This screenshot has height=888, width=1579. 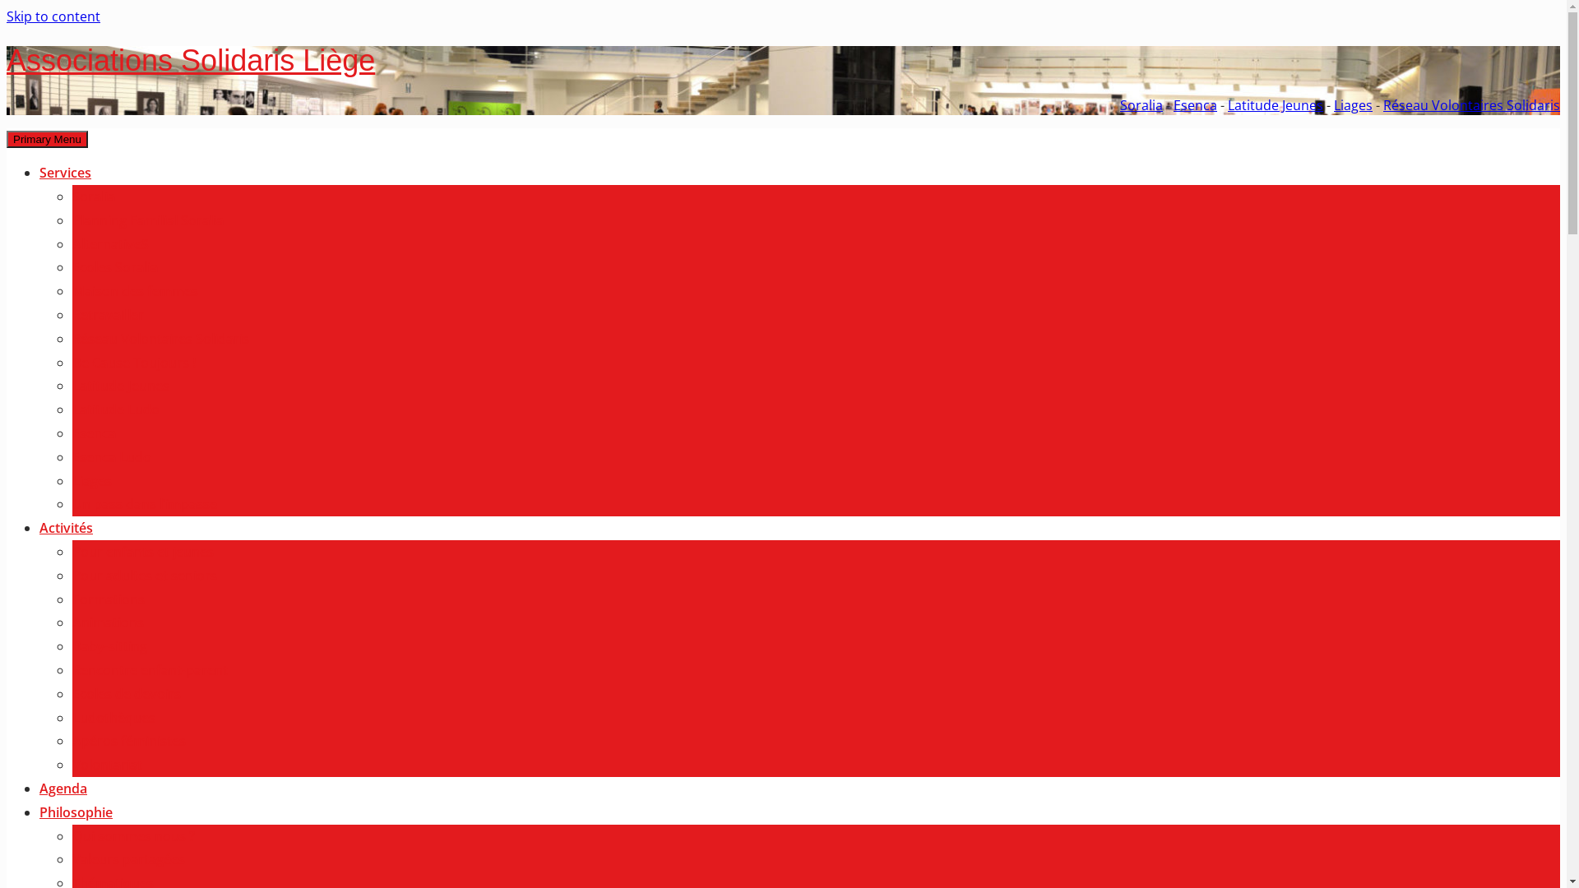 What do you see at coordinates (76, 812) in the screenshot?
I see `Philosophie` at bounding box center [76, 812].